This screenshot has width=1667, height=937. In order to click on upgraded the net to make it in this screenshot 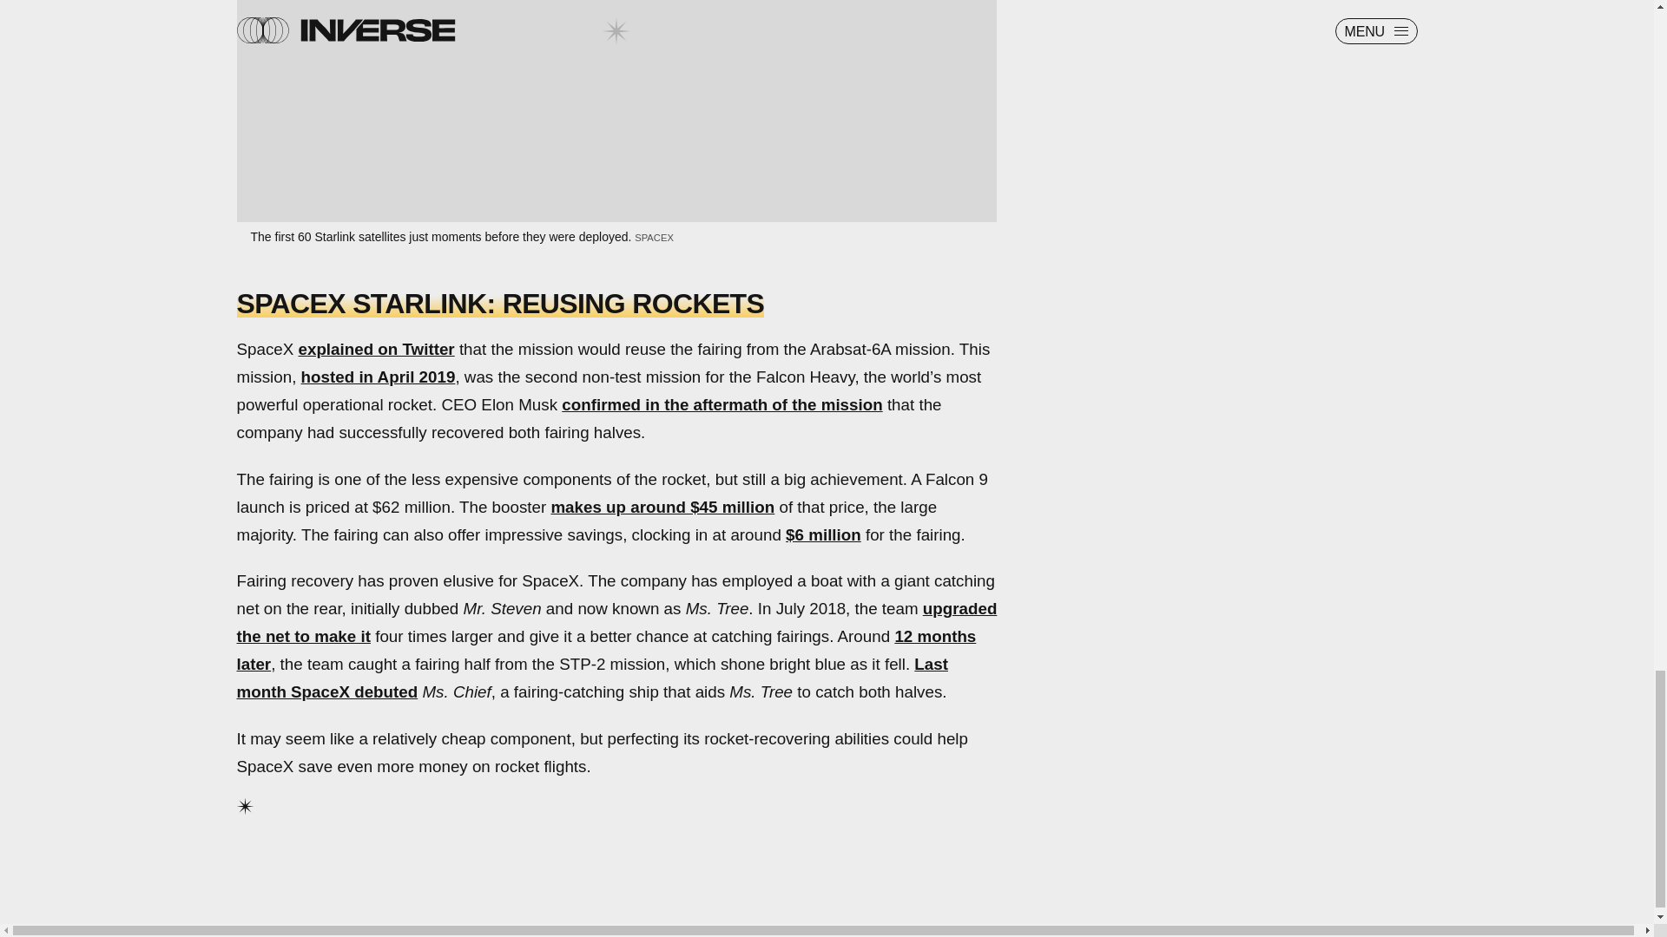, I will do `click(616, 623)`.